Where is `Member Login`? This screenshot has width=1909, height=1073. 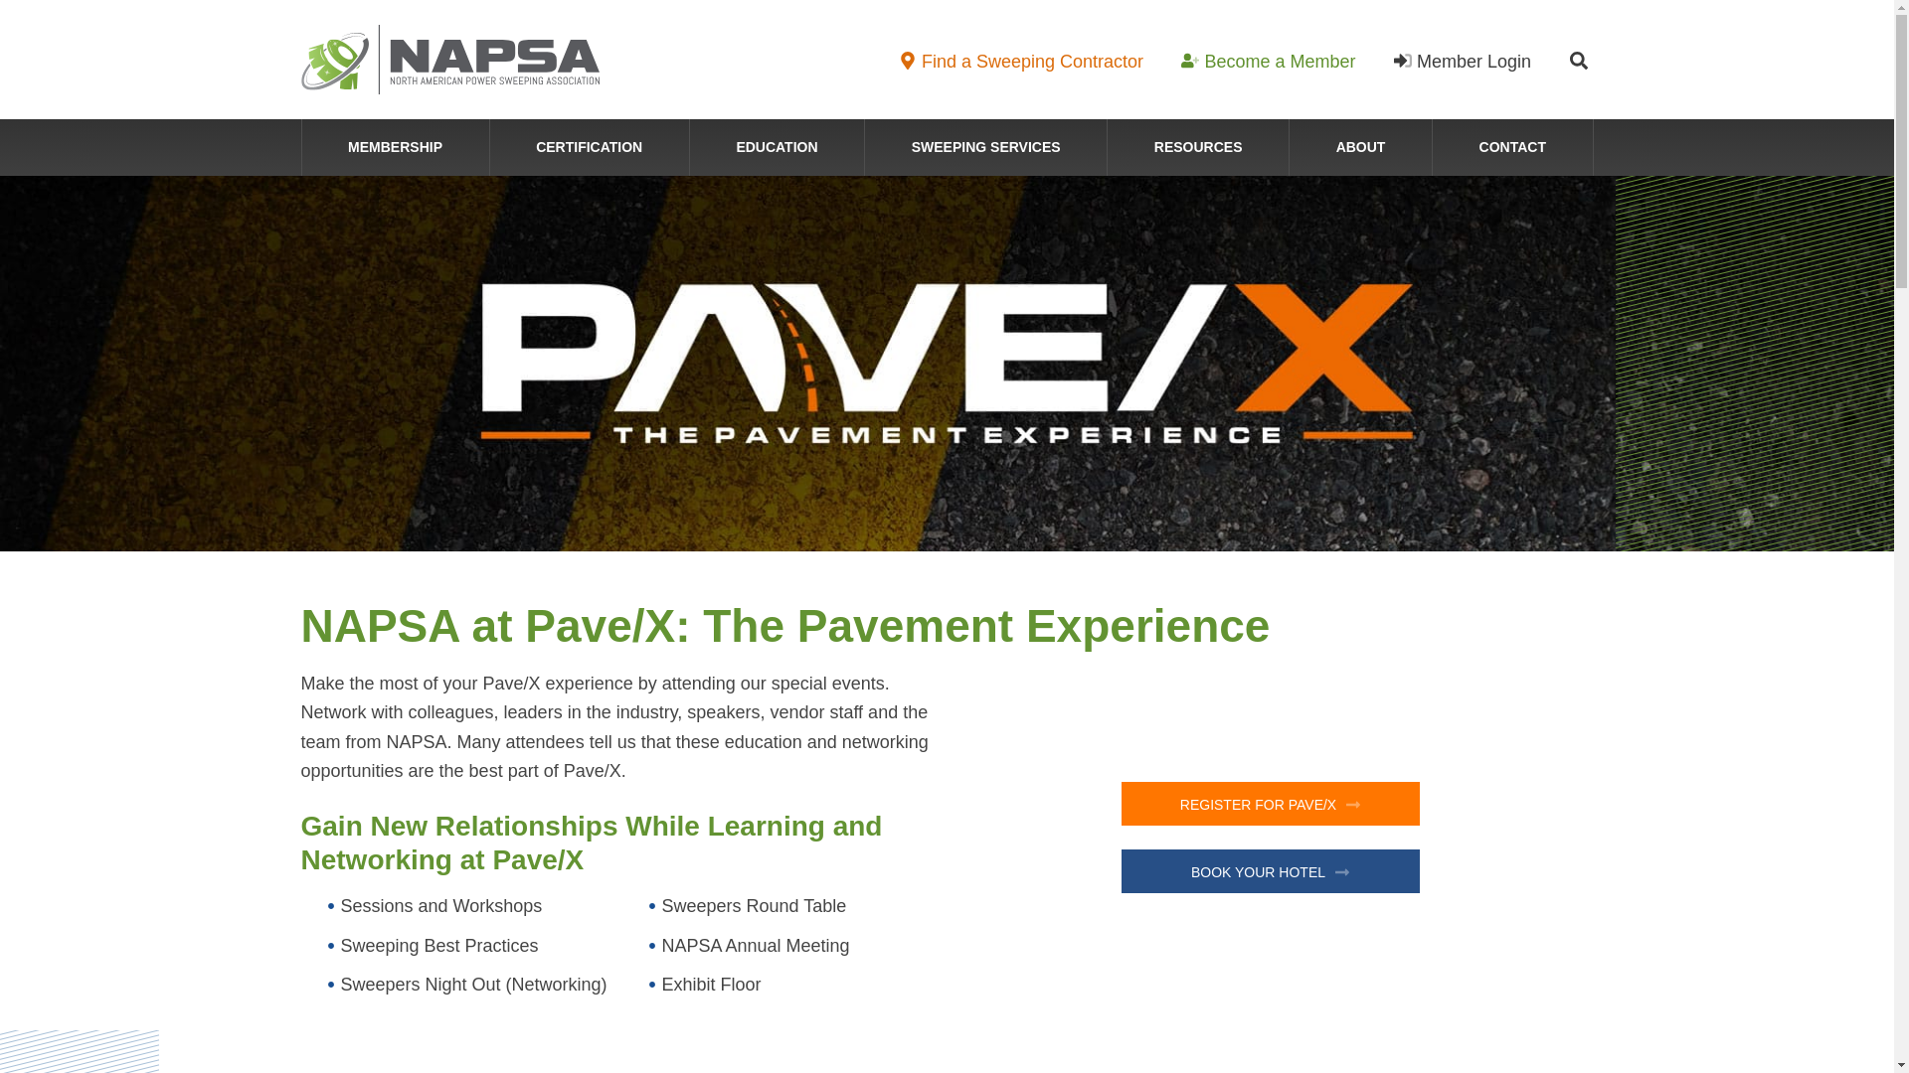 Member Login is located at coordinates (1463, 62).